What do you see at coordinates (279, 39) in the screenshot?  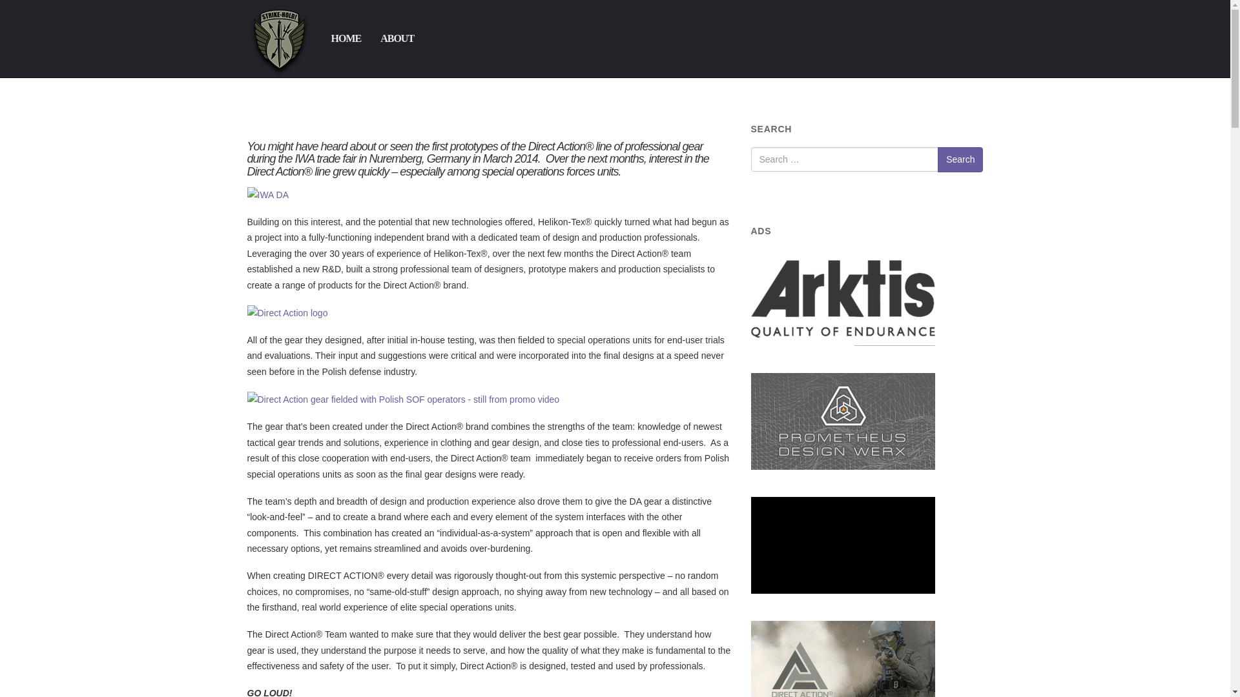 I see `Strikehold.net` at bounding box center [279, 39].